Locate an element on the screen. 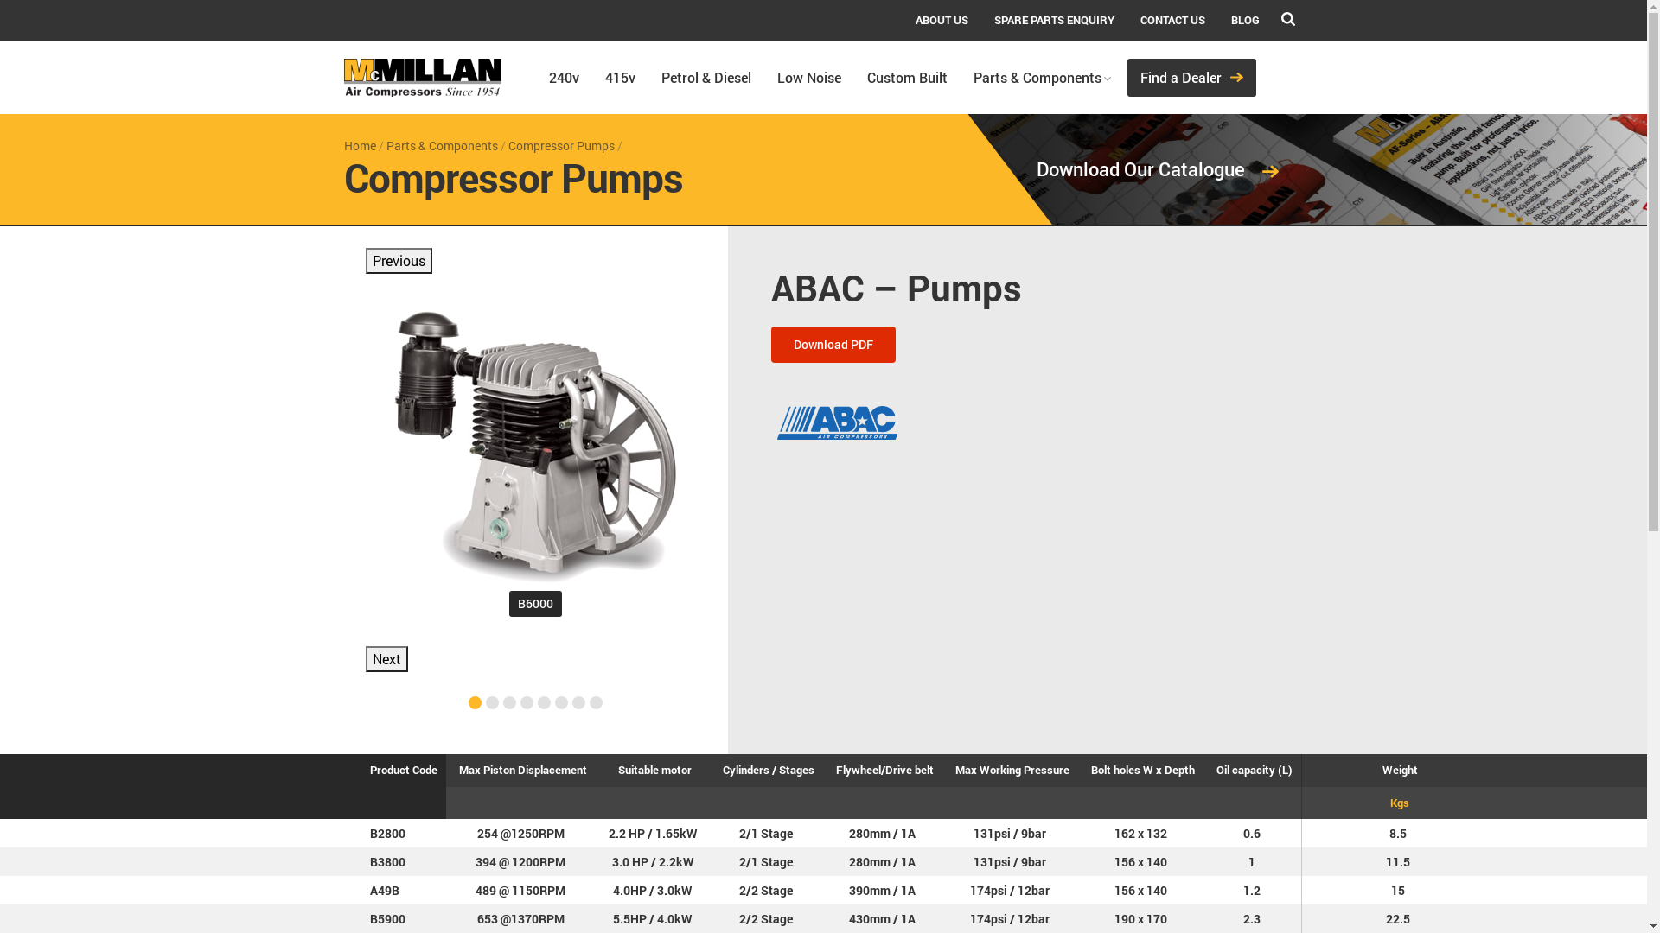 This screenshot has width=1660, height=933. Find a Dealer is located at coordinates (1191, 78).